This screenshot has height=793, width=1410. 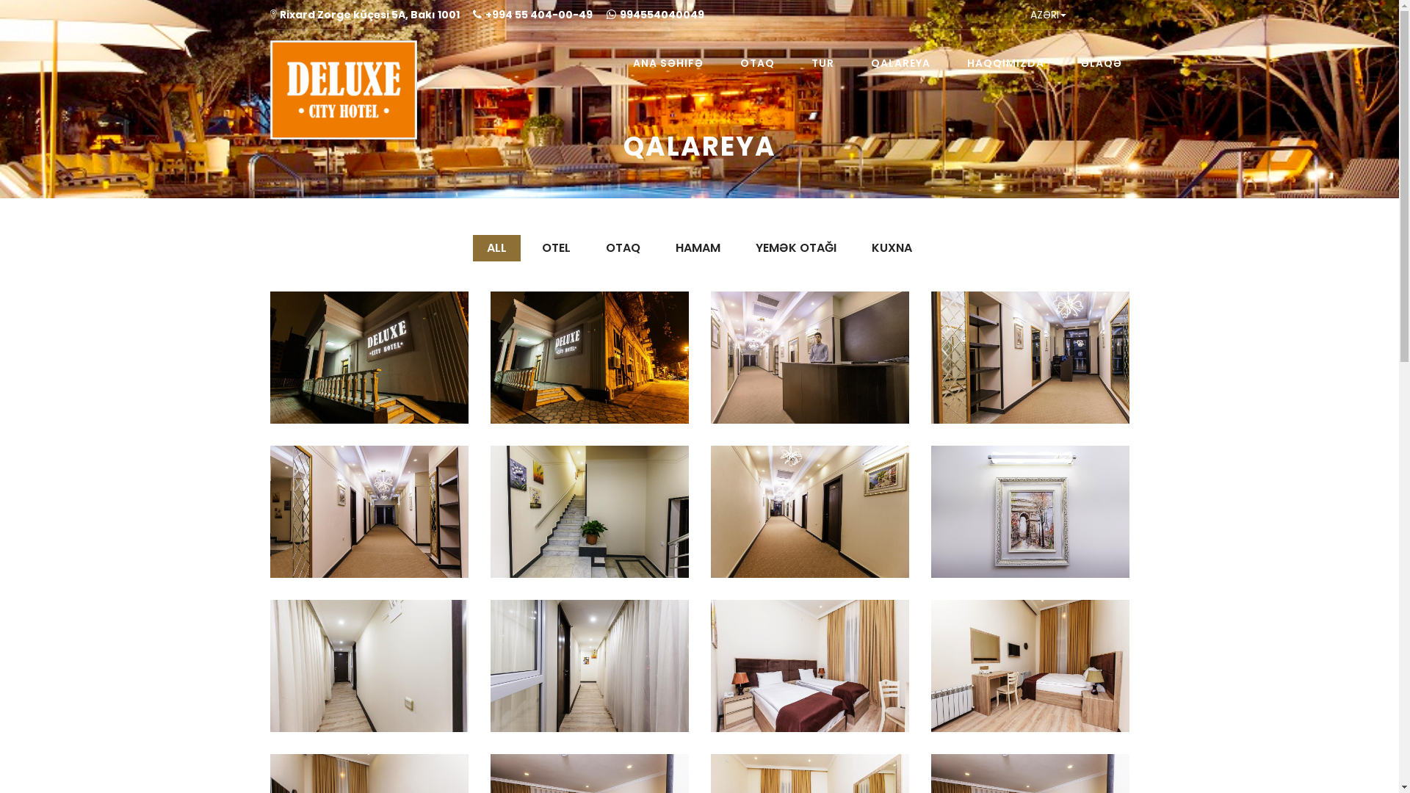 I want to click on ALL, so click(x=496, y=248).